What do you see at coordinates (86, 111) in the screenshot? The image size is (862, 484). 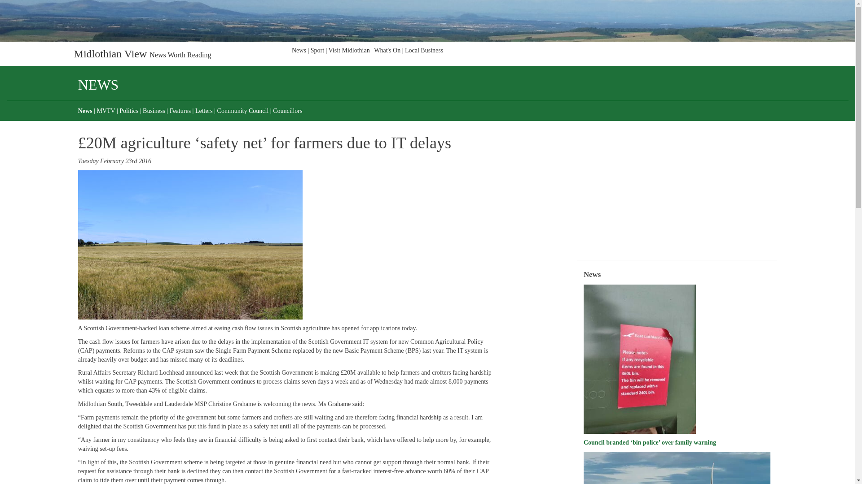 I see `News` at bounding box center [86, 111].